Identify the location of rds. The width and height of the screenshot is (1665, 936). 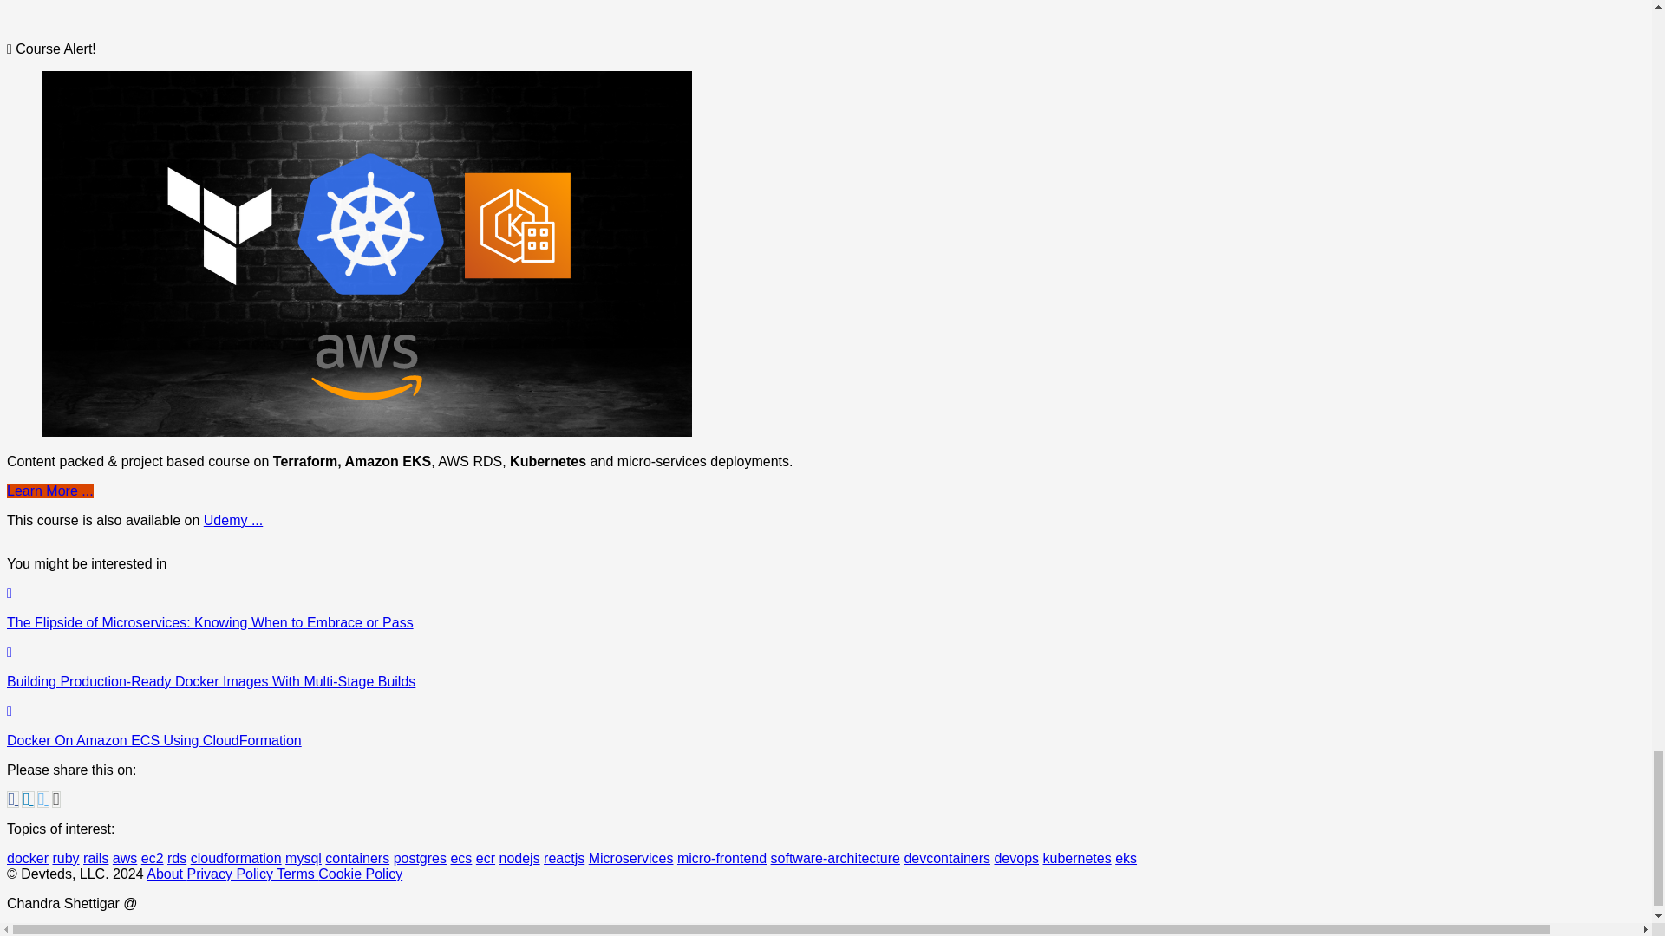
(177, 858).